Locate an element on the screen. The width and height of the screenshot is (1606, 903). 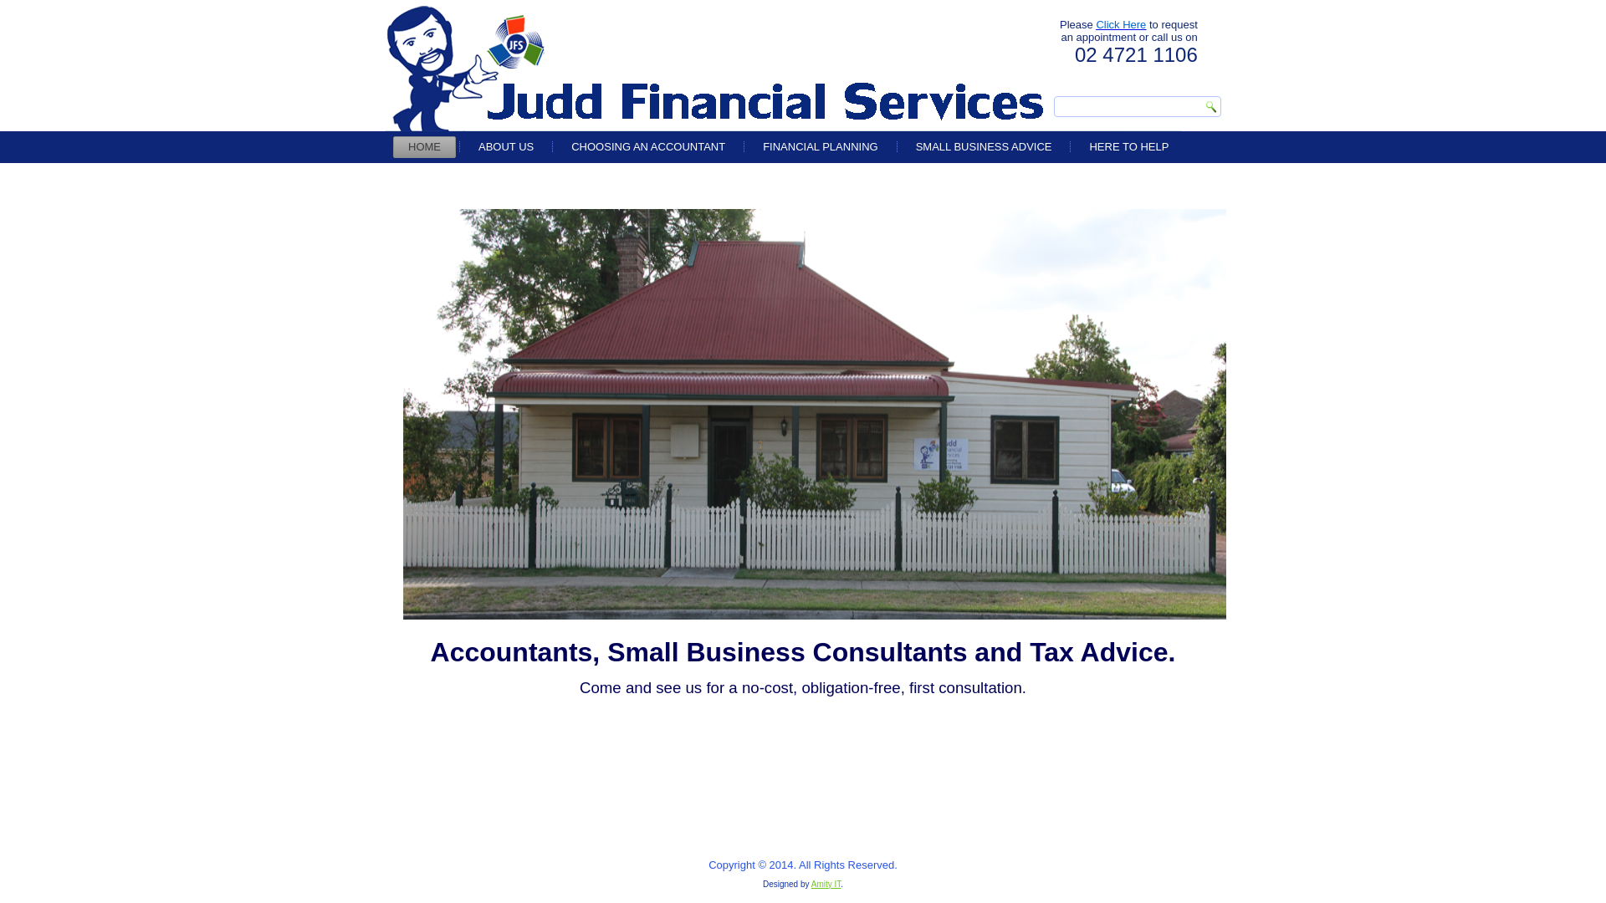
CHOOSING AN ACCOUNTANT is located at coordinates (648, 147).